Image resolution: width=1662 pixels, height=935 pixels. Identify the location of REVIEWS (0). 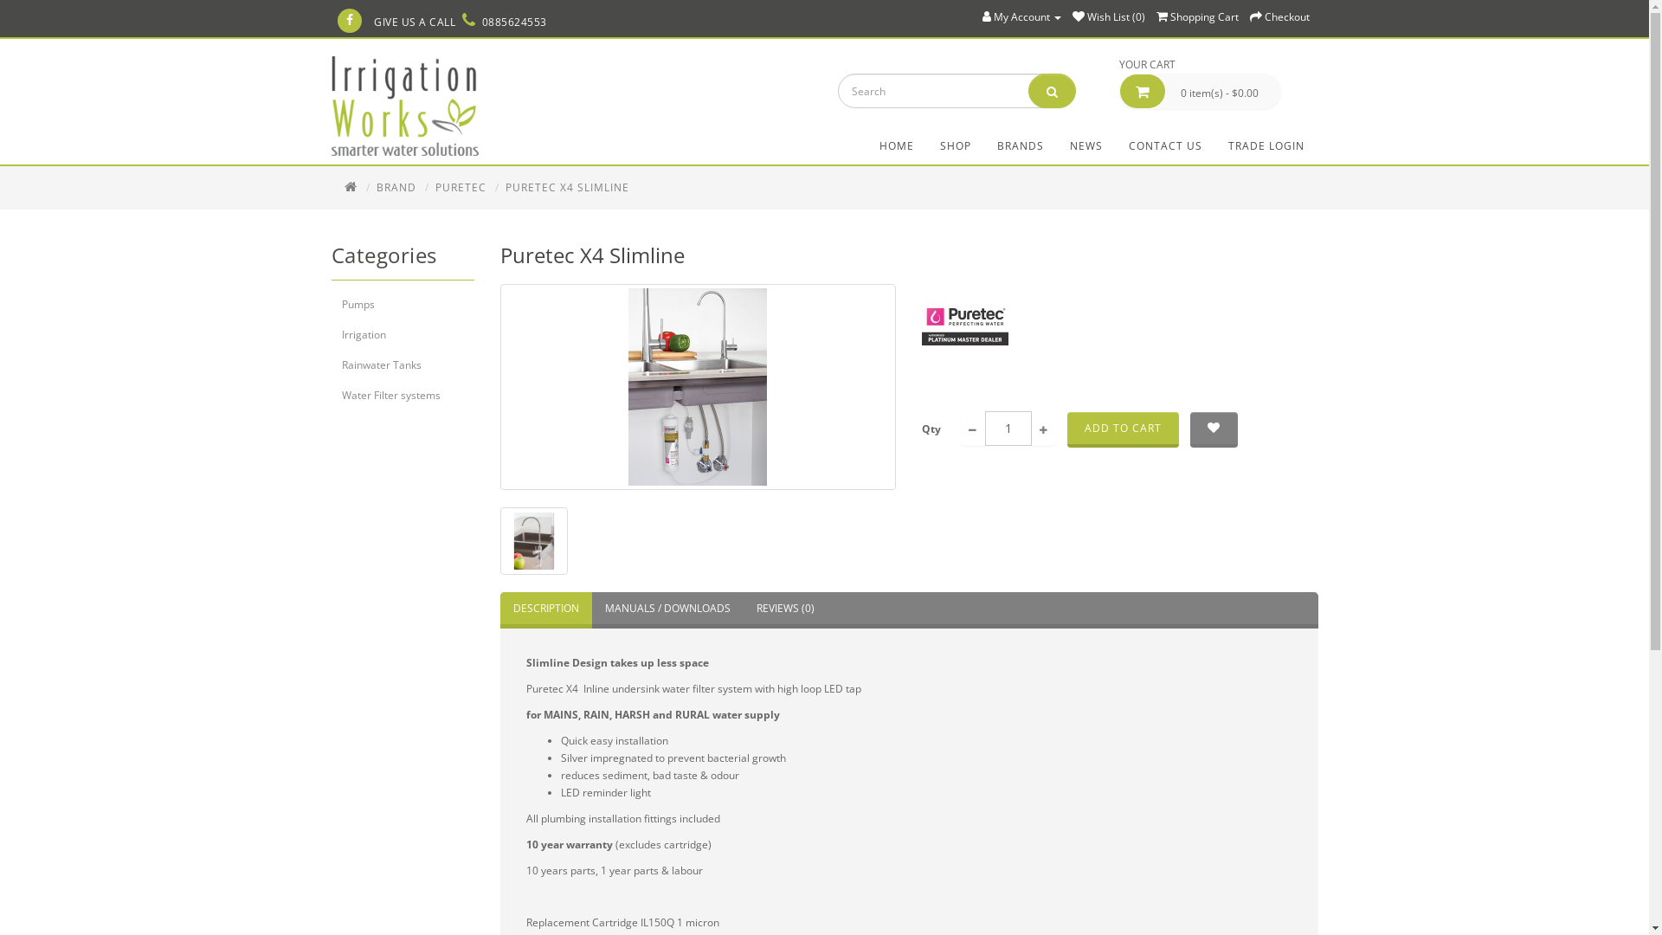
(784, 610).